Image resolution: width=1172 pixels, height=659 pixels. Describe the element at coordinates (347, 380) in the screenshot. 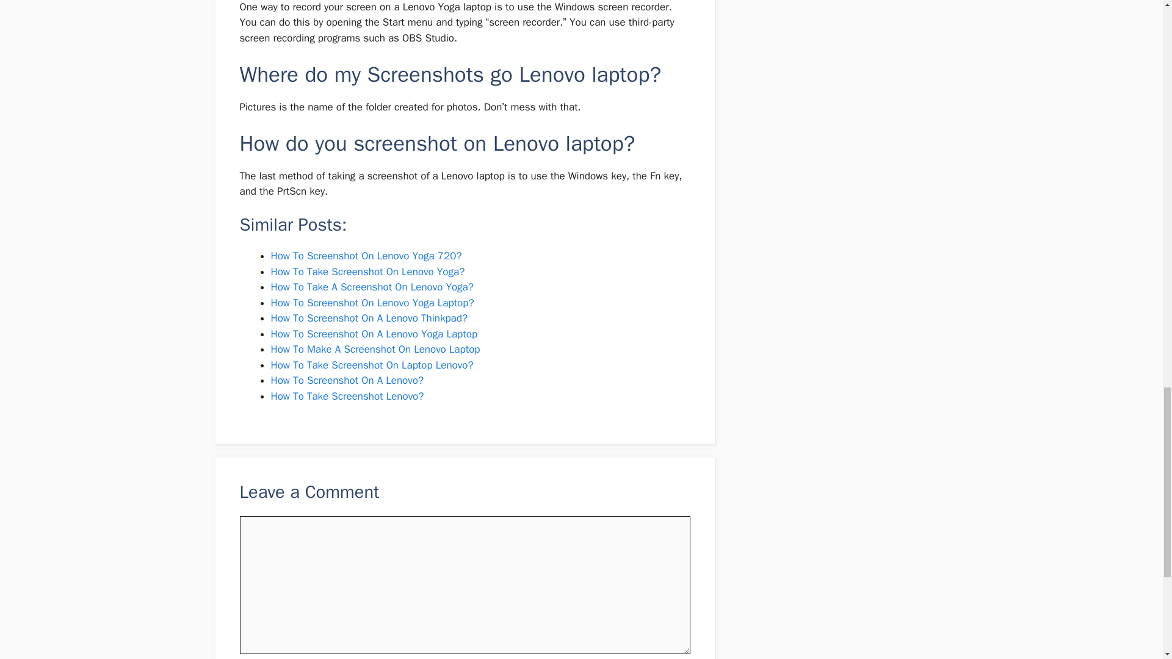

I see `How To Screenshot On A Lenovo?` at that location.